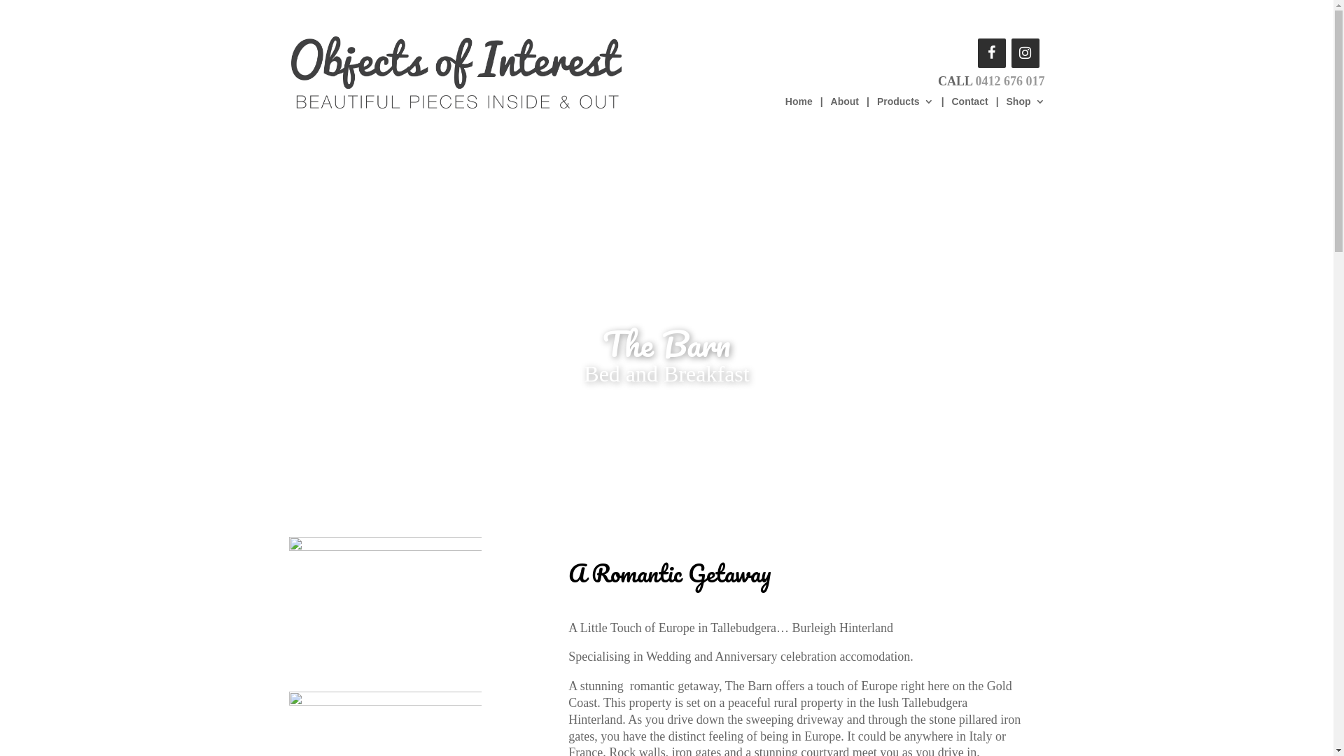 The height and width of the screenshot is (756, 1344). I want to click on Products, so click(906, 120).